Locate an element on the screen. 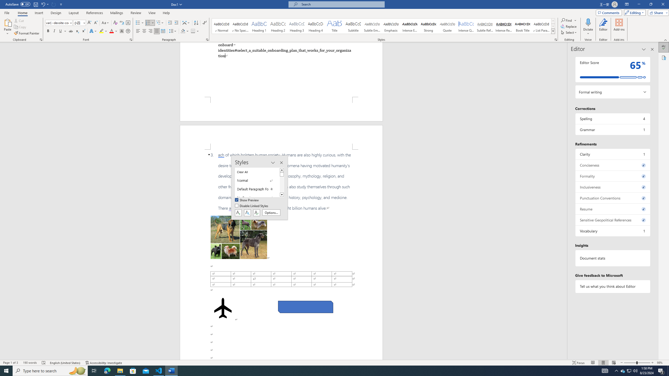 This screenshot has width=669, height=376. Copy is located at coordinates (21, 27).